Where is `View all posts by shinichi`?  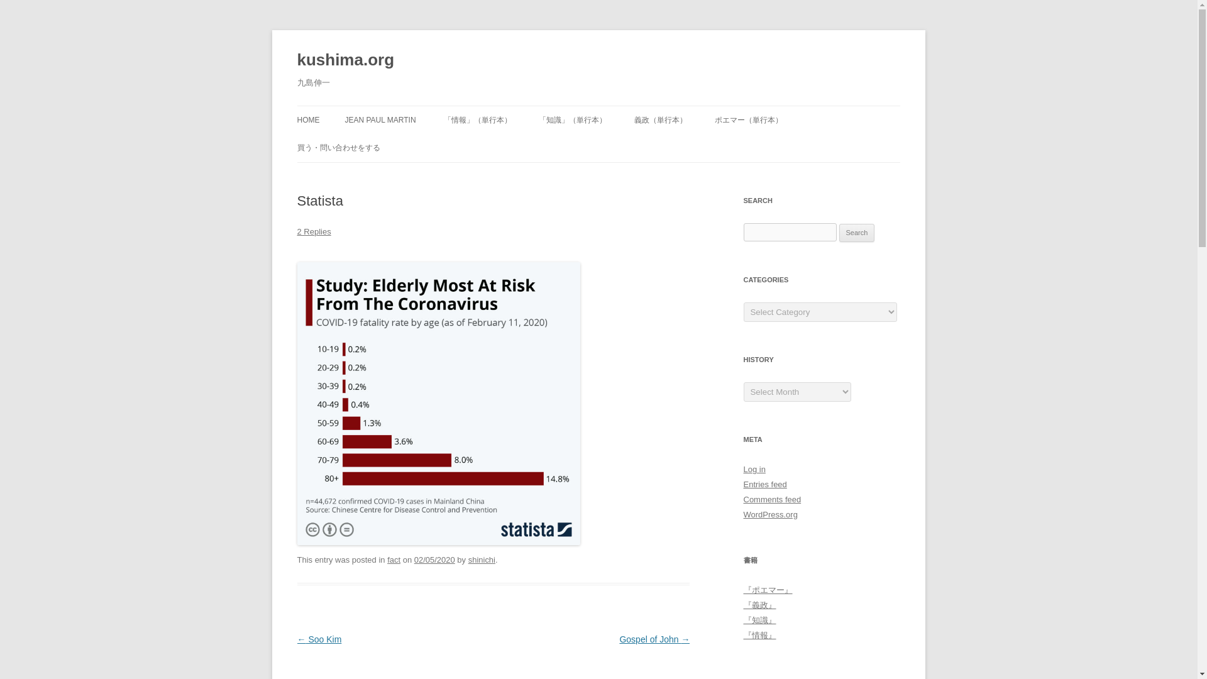 View all posts by shinichi is located at coordinates (482, 560).